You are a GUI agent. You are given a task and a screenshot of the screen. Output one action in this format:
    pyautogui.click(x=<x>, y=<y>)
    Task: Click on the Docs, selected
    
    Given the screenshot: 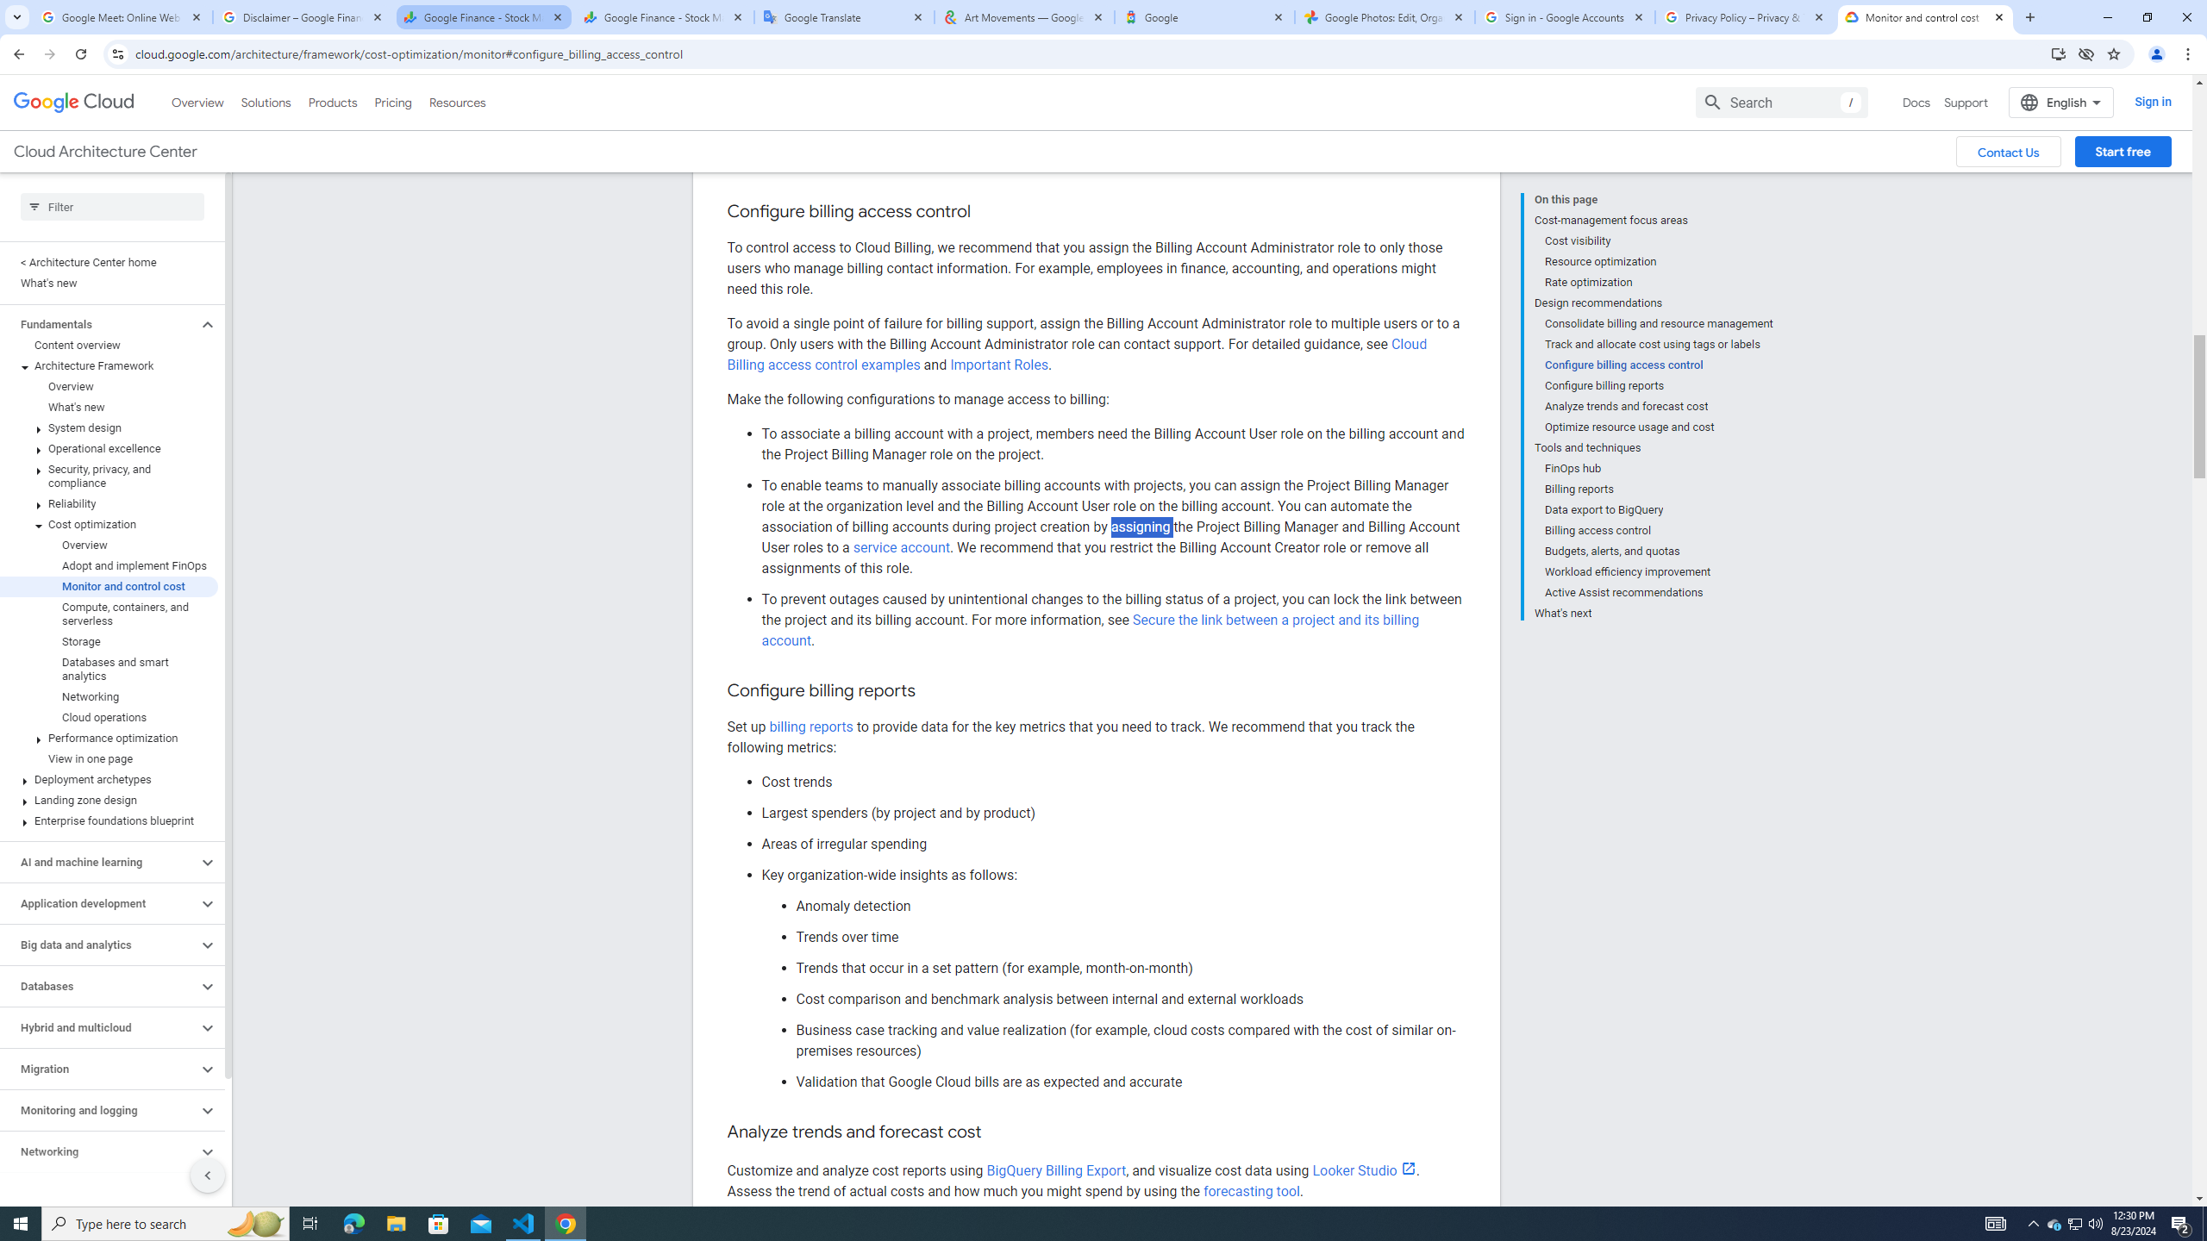 What is the action you would take?
    pyautogui.click(x=1916, y=28)
    